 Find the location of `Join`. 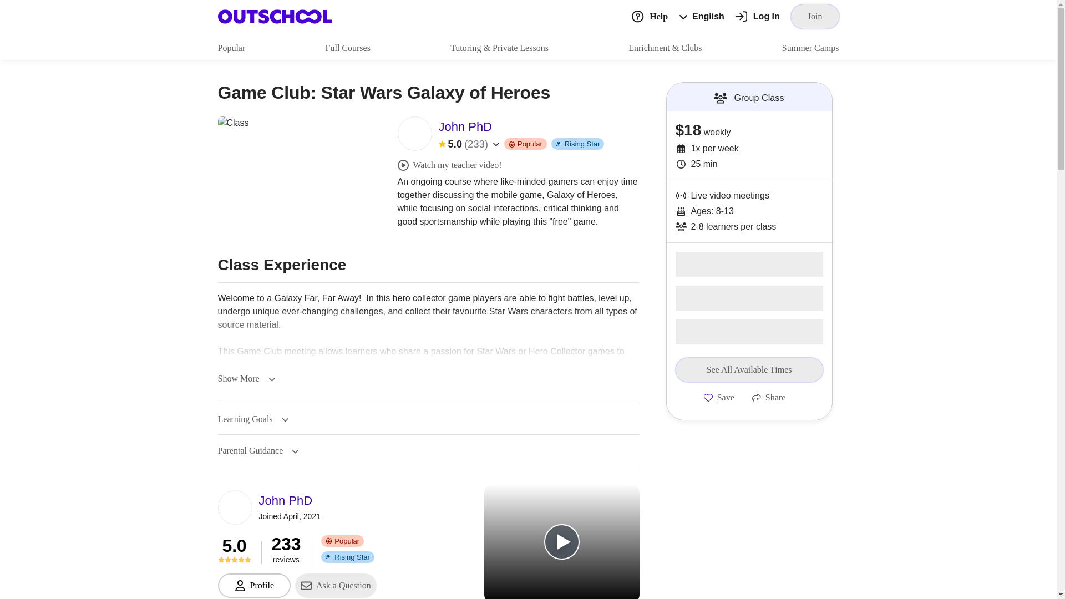

Join is located at coordinates (815, 16).